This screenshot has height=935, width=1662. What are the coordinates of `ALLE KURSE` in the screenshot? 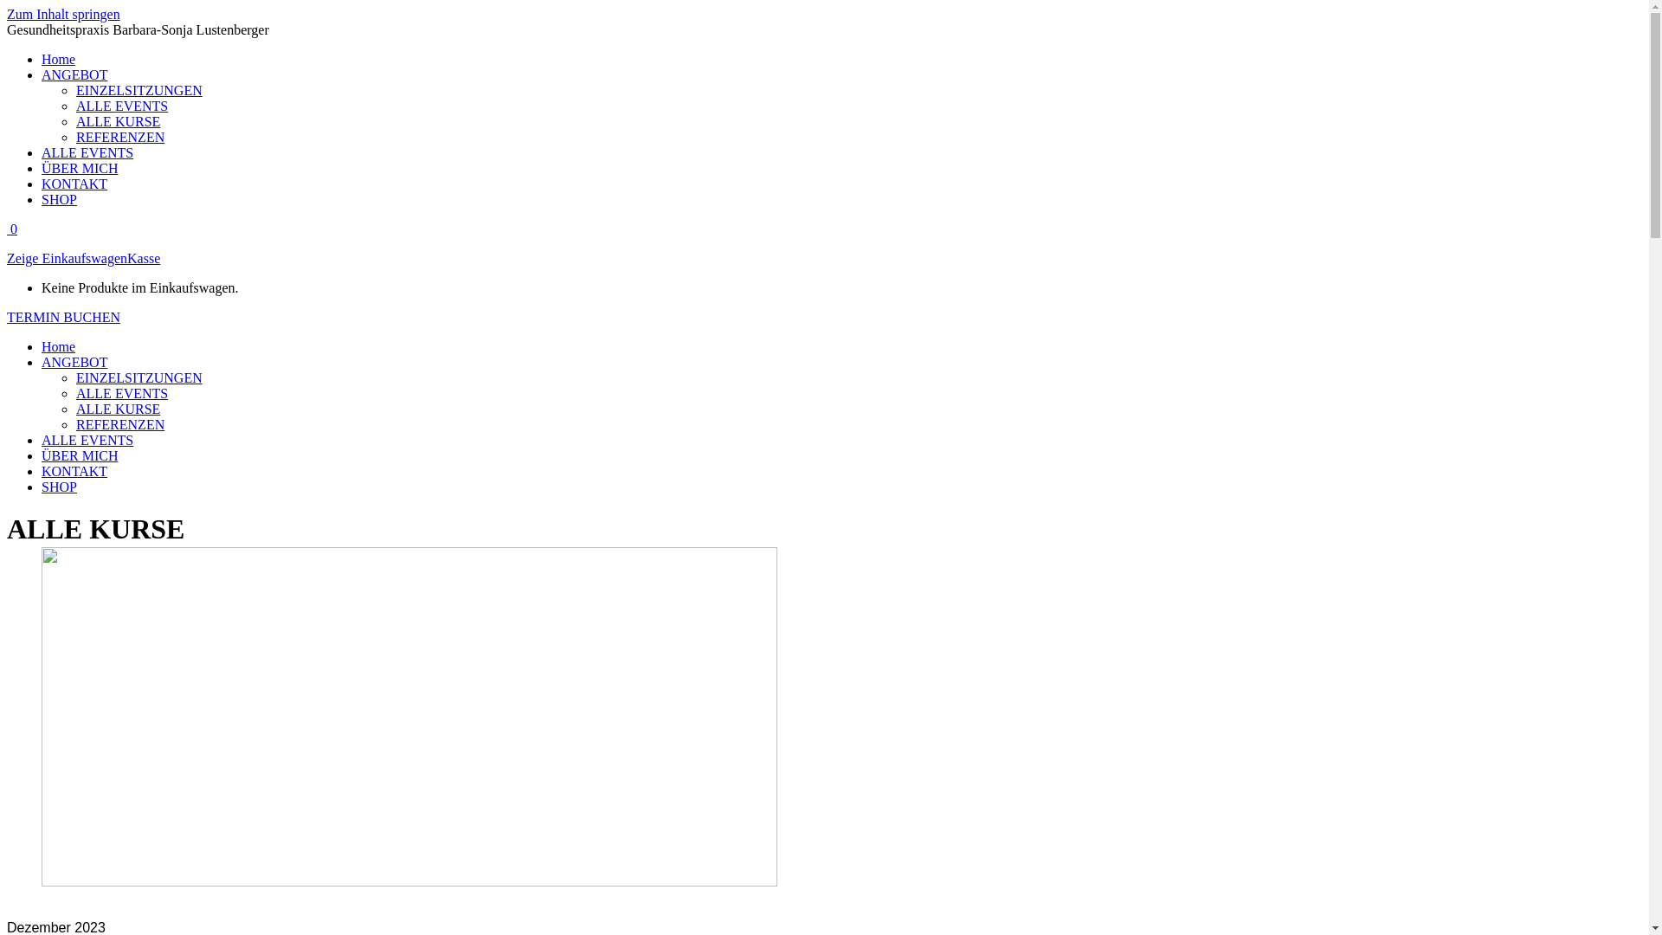 It's located at (118, 409).